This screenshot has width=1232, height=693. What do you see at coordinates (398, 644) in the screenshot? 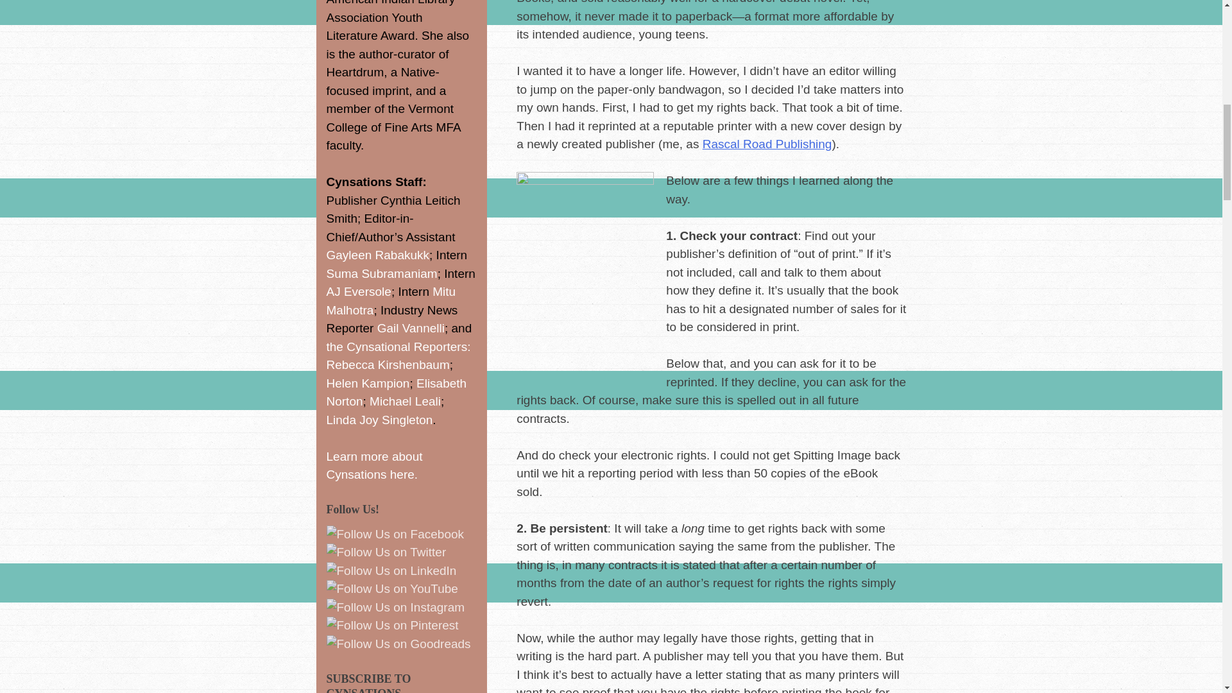
I see `Follow Us on Goodreads` at bounding box center [398, 644].